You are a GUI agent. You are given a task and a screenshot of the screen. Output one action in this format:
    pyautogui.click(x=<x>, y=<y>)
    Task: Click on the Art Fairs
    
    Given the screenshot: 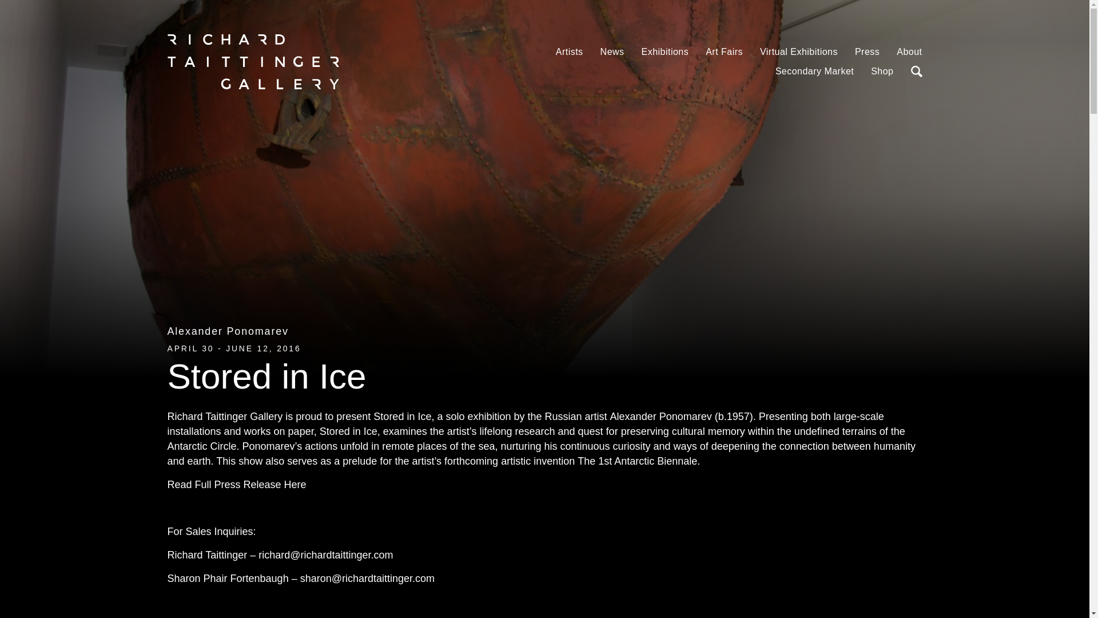 What is the action you would take?
    pyautogui.click(x=724, y=52)
    